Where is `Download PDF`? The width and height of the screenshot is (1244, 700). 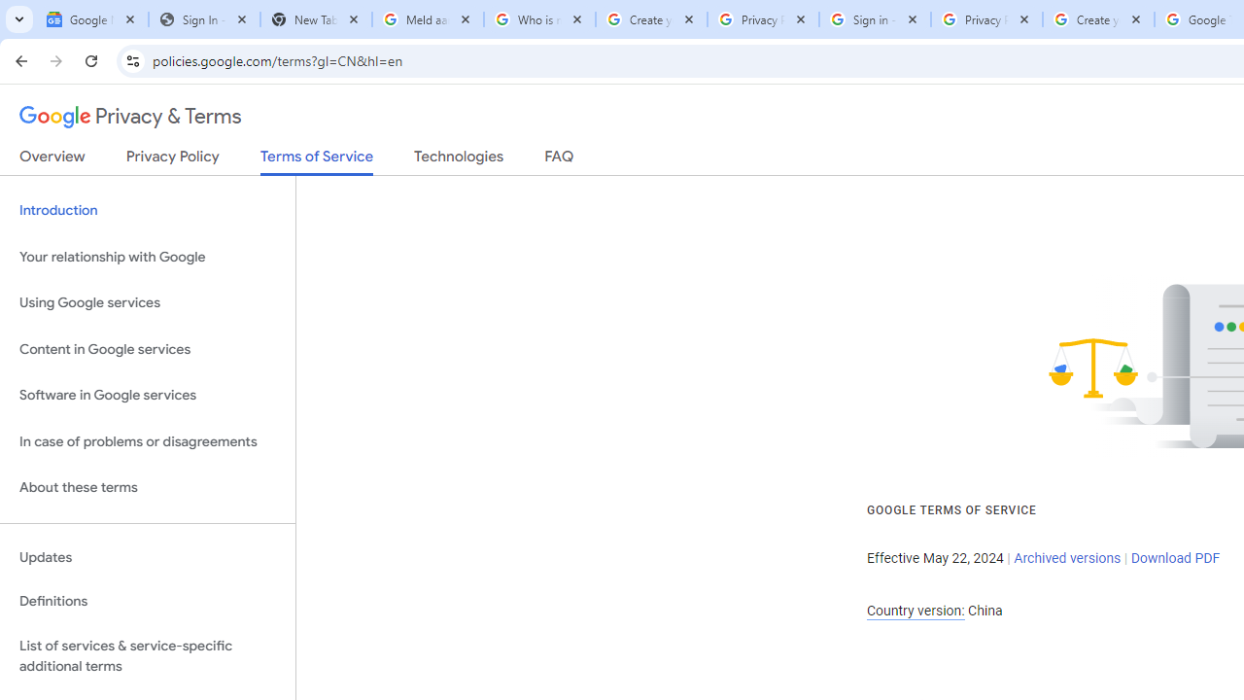
Download PDF is located at coordinates (1175, 558).